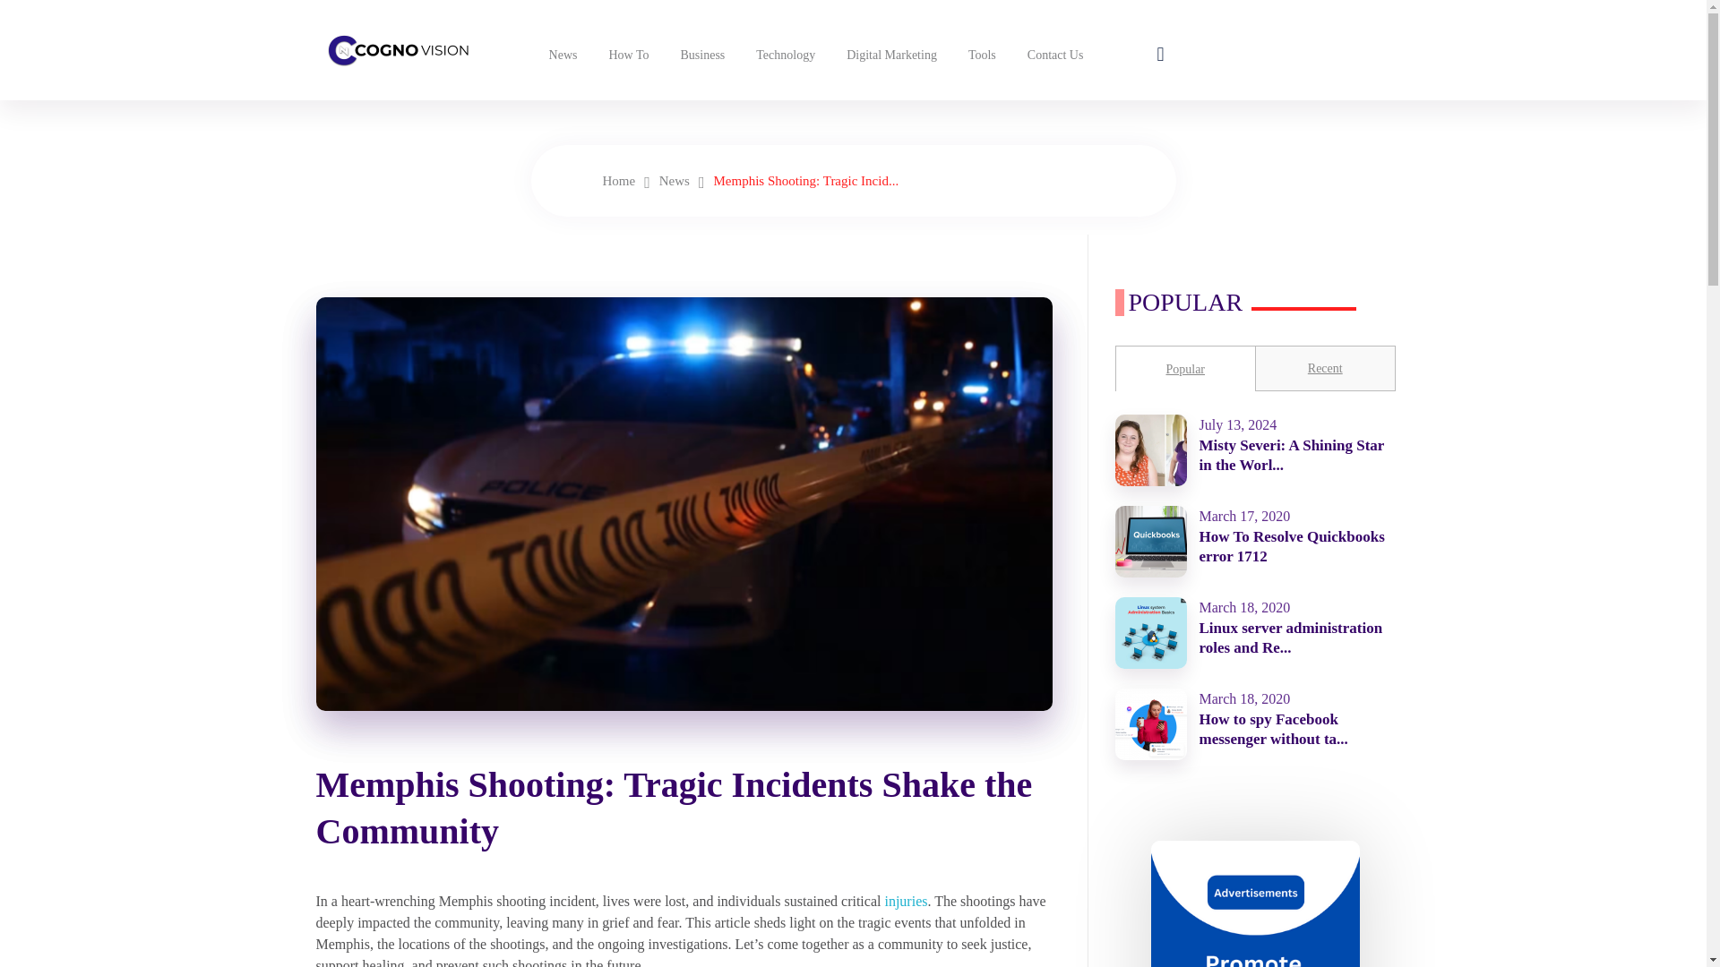 The image size is (1720, 967). What do you see at coordinates (1292, 546) in the screenshot?
I see `How To Resolve Quickbooks error 1712` at bounding box center [1292, 546].